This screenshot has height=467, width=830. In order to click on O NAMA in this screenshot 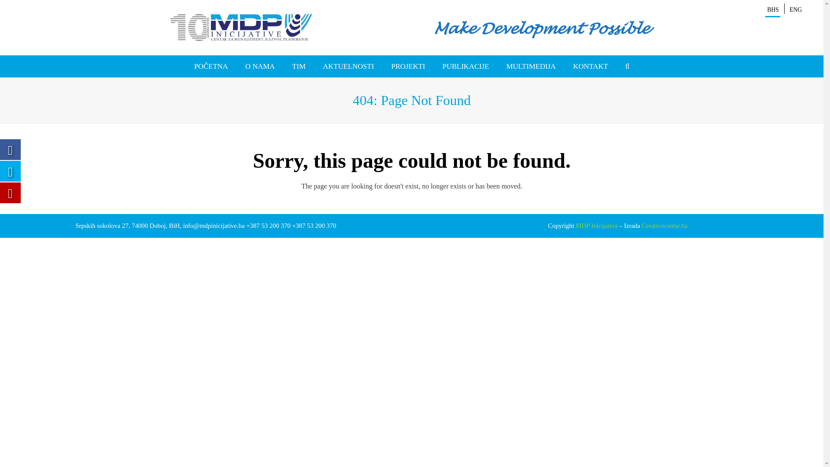, I will do `click(260, 67)`.